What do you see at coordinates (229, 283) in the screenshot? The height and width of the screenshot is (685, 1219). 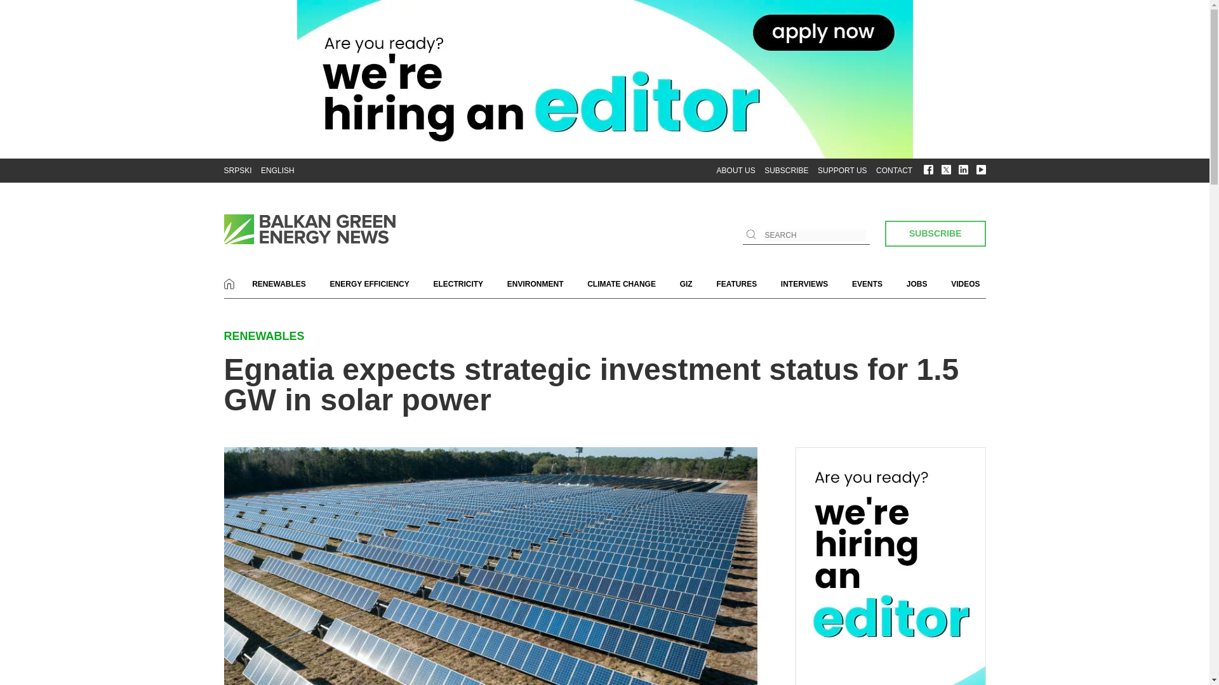 I see `HOME` at bounding box center [229, 283].